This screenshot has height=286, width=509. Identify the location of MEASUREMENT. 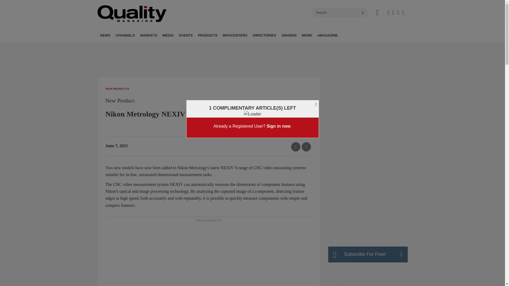
(151, 47).